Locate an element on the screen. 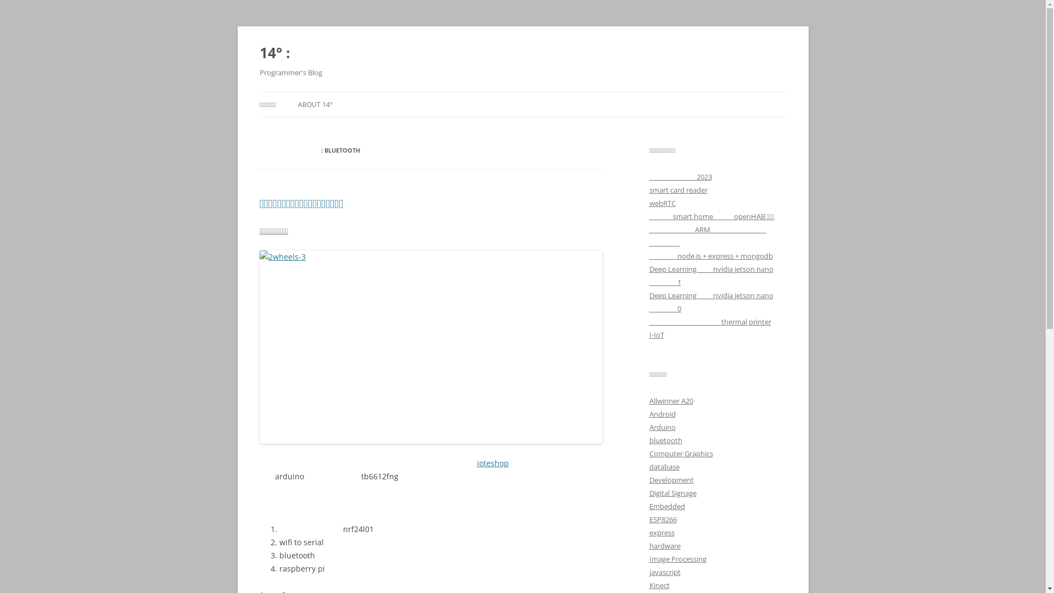 The width and height of the screenshot is (1054, 593). webRTC is located at coordinates (662, 203).